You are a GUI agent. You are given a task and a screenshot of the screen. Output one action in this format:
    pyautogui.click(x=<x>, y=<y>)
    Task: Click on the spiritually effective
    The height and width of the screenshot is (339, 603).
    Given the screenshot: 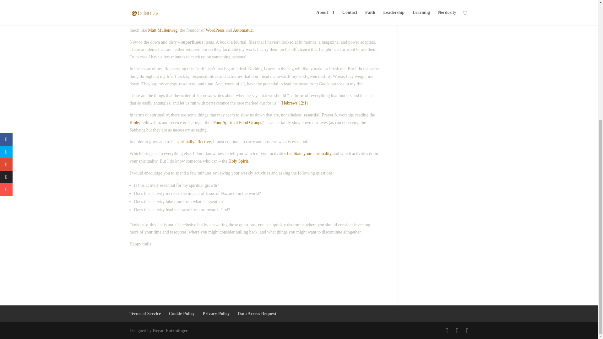 What is the action you would take?
    pyautogui.click(x=193, y=142)
    